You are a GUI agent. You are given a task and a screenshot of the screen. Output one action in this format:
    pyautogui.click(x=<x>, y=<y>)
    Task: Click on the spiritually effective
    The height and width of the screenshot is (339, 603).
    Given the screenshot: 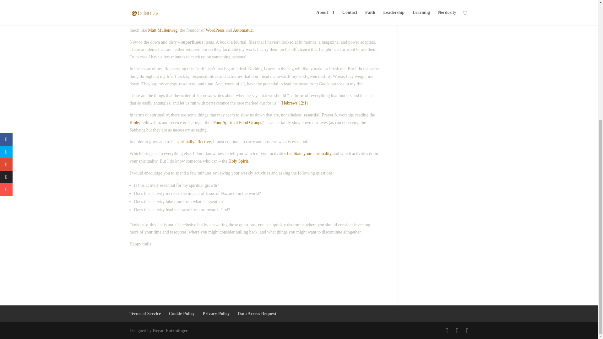 What is the action you would take?
    pyautogui.click(x=193, y=142)
    